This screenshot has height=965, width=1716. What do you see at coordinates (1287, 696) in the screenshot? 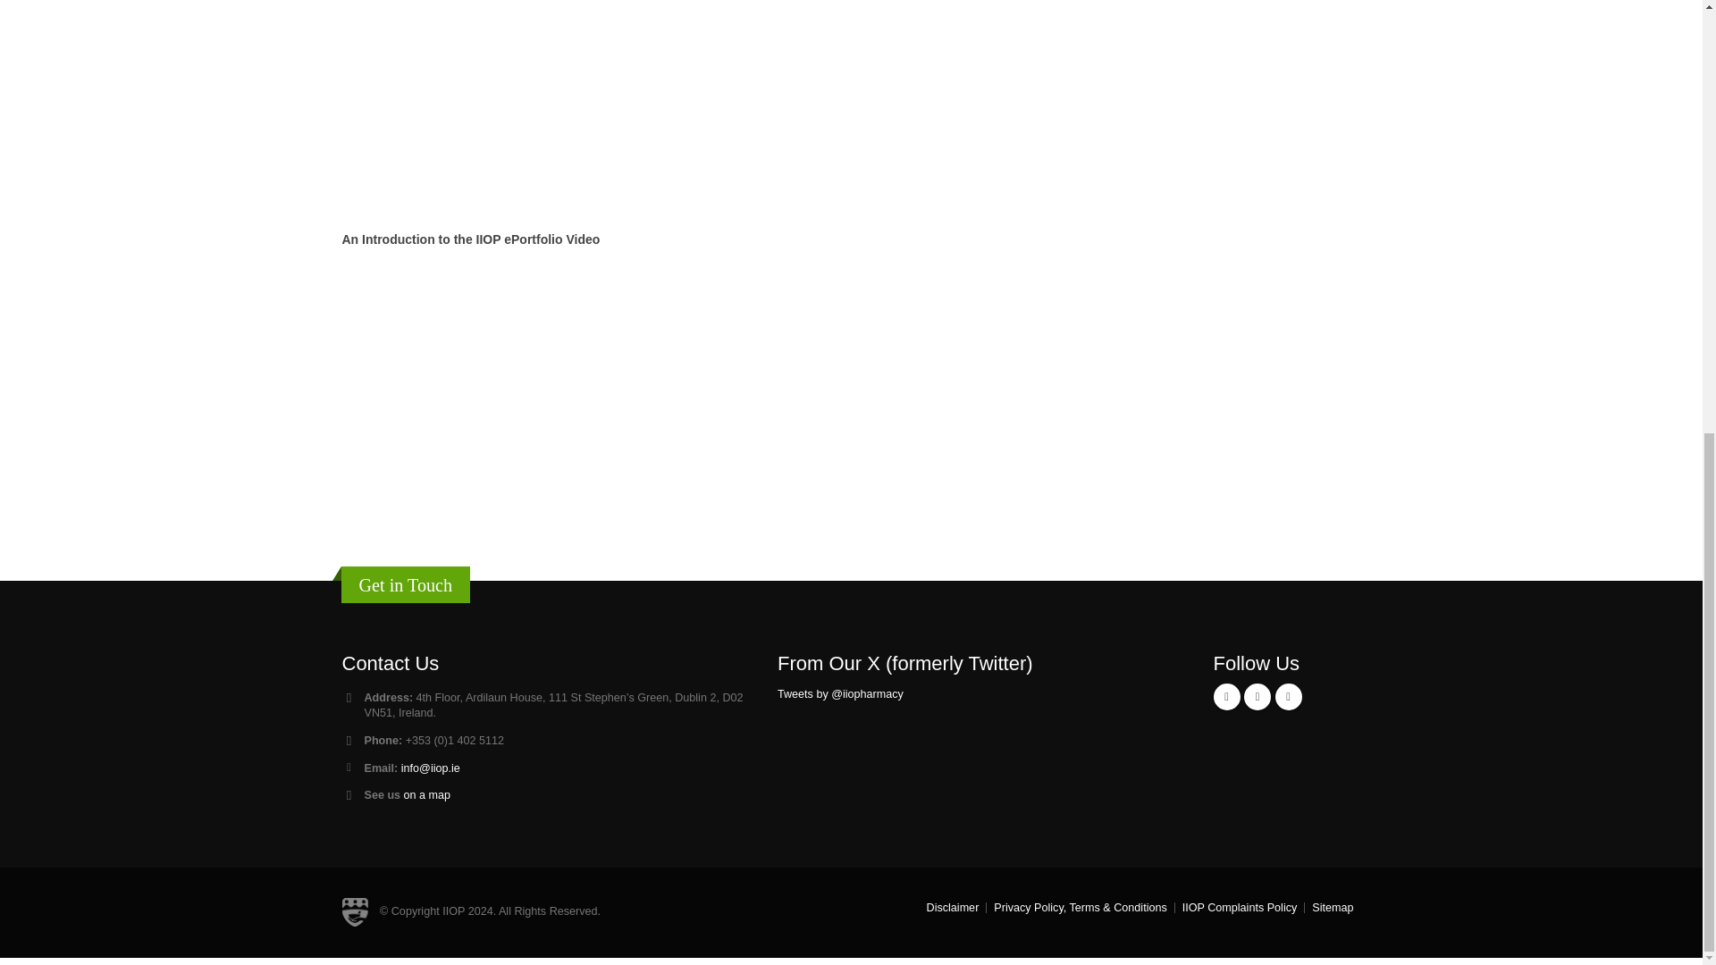
I see `Linkedin` at bounding box center [1287, 696].